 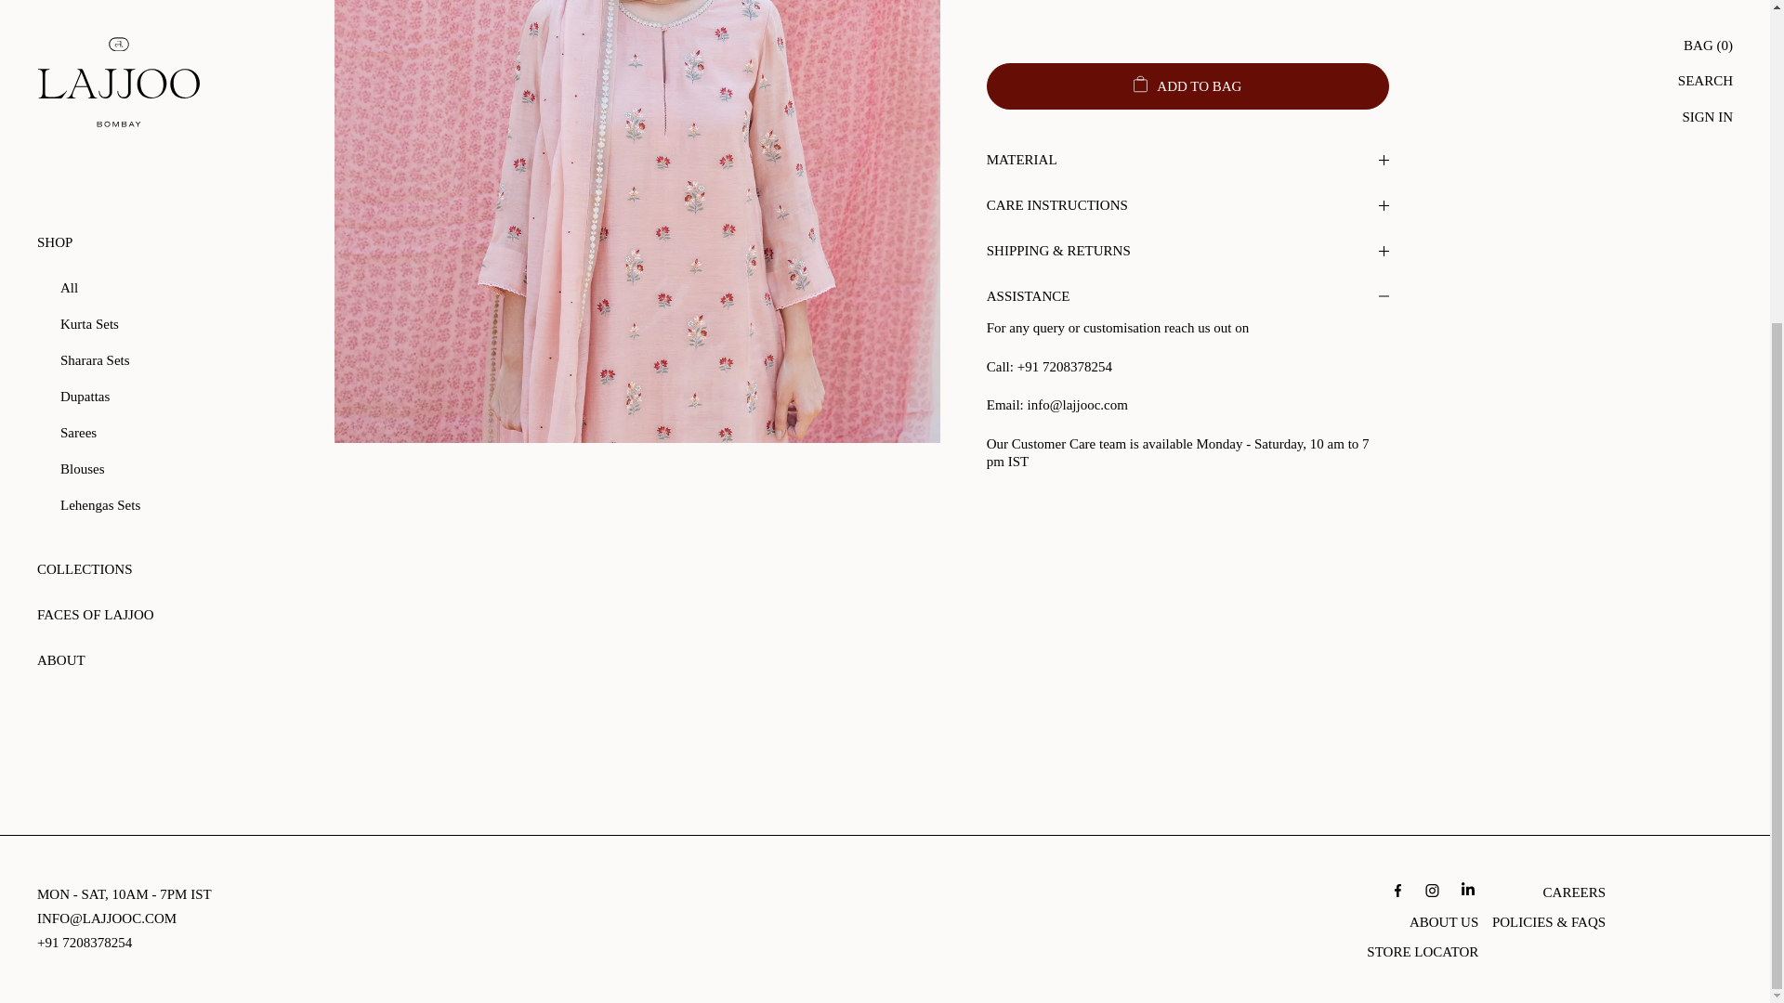 What do you see at coordinates (167, 150) in the screenshot?
I see `FACES OF LAJJOO` at bounding box center [167, 150].